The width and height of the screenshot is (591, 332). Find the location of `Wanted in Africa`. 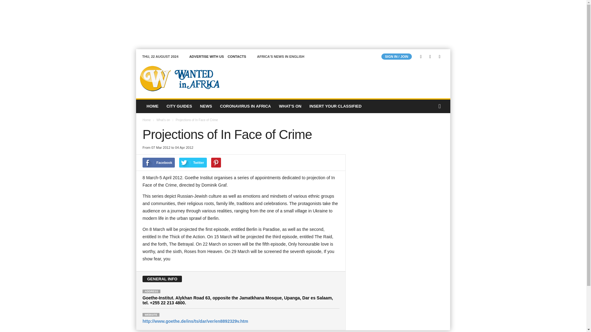

Wanted in Africa is located at coordinates (178, 78).